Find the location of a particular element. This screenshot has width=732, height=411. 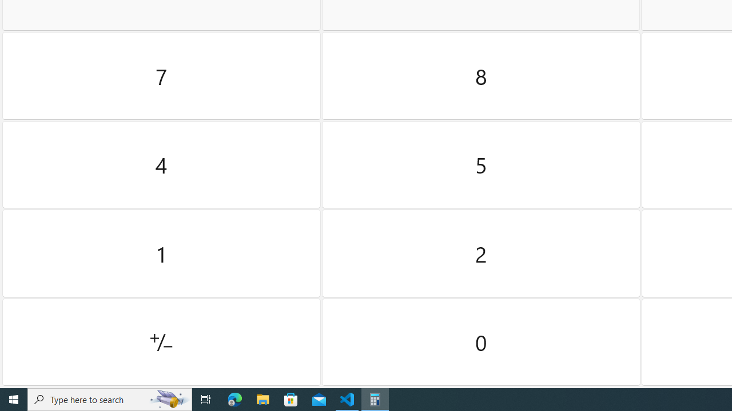

Eight is located at coordinates (482, 76).